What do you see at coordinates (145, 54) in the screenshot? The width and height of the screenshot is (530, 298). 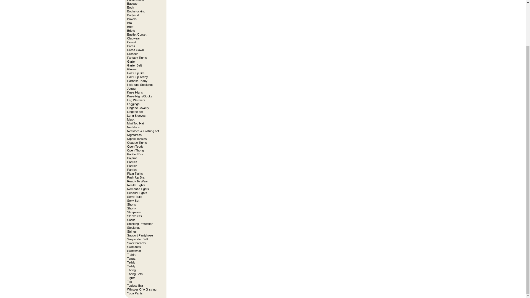 I see `Dresses` at bounding box center [145, 54].